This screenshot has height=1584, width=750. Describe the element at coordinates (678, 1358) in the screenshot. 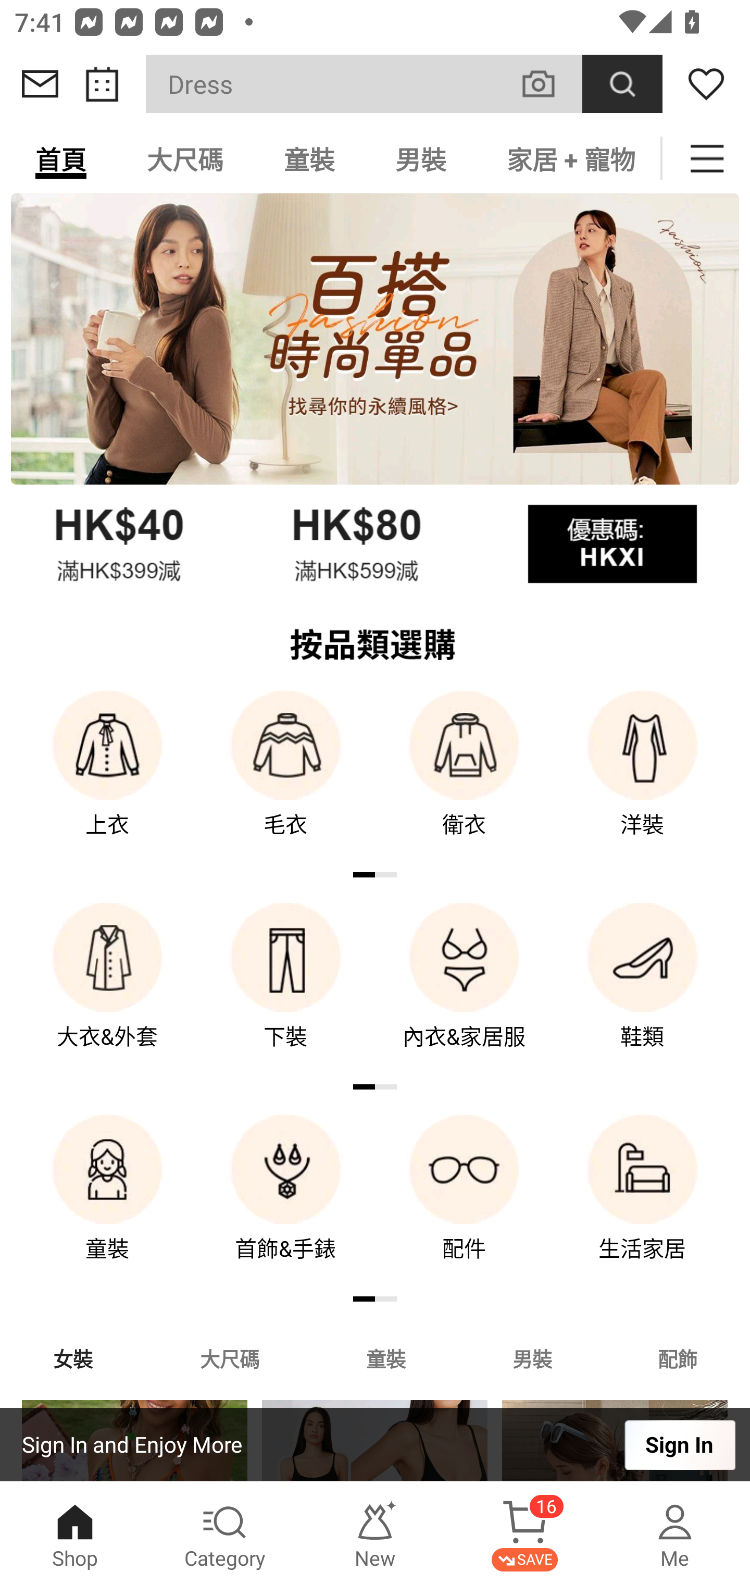

I see `配飾` at that location.